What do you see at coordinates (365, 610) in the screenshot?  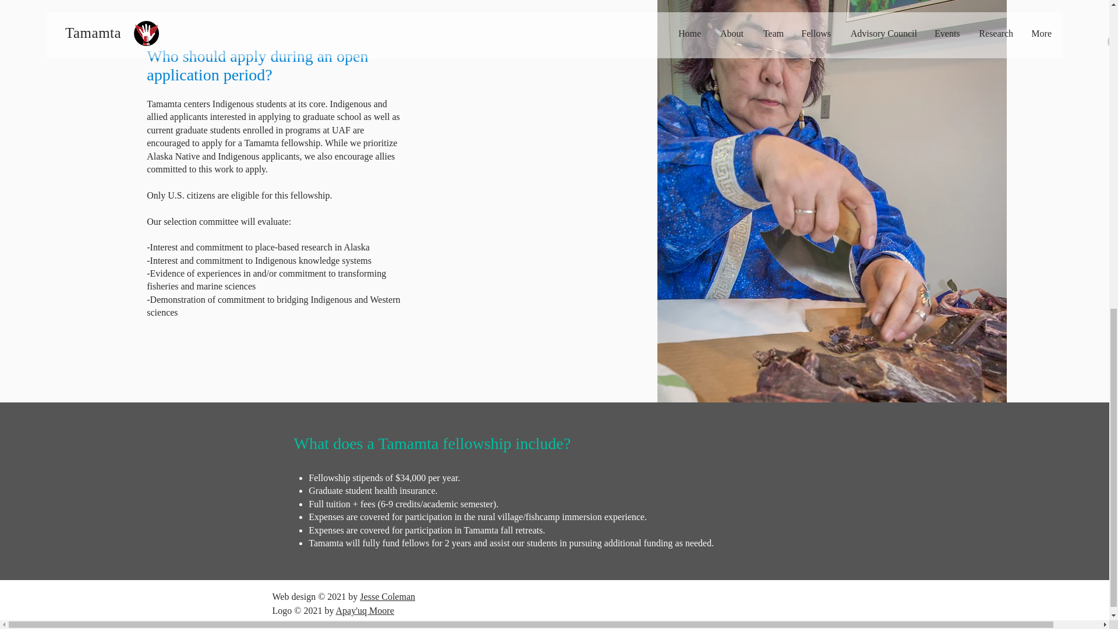 I see `Apay'uq Moore` at bounding box center [365, 610].